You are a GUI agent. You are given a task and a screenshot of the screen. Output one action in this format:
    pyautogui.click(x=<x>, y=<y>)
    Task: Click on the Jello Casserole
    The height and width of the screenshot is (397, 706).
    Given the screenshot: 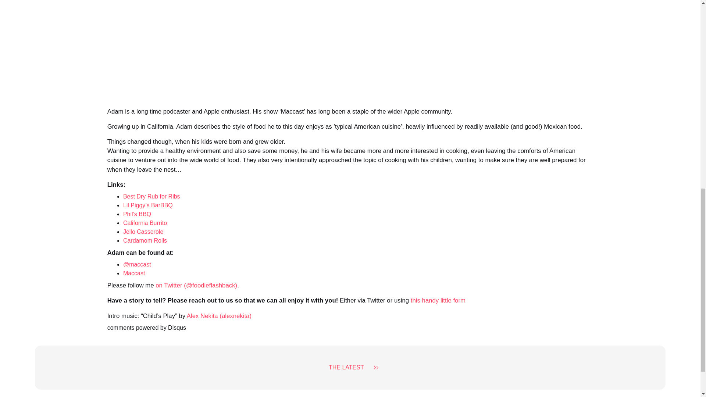 What is the action you would take?
    pyautogui.click(x=143, y=232)
    